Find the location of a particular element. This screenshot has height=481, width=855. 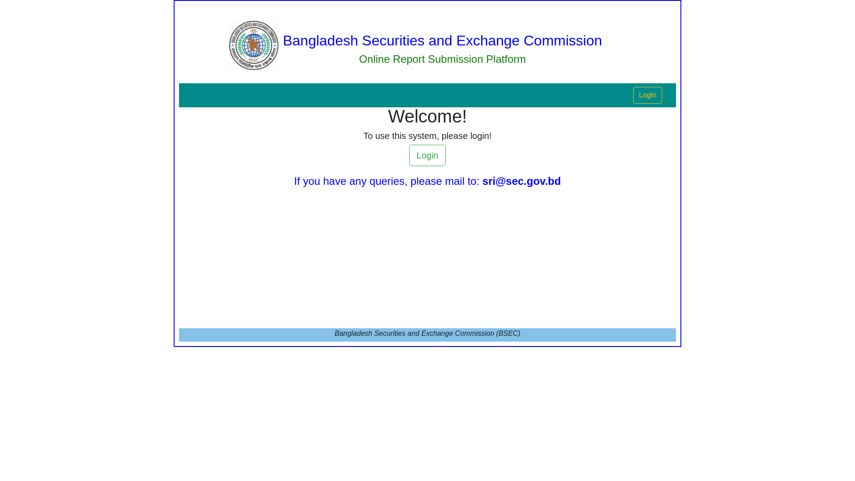

Login is located at coordinates (427, 155).